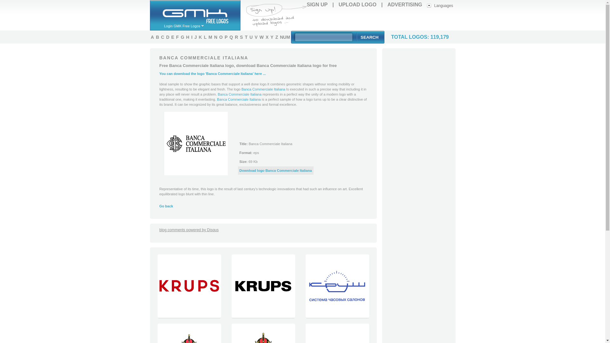  Describe the element at coordinates (263, 89) in the screenshot. I see `Banca Commerciale Italiana` at that location.